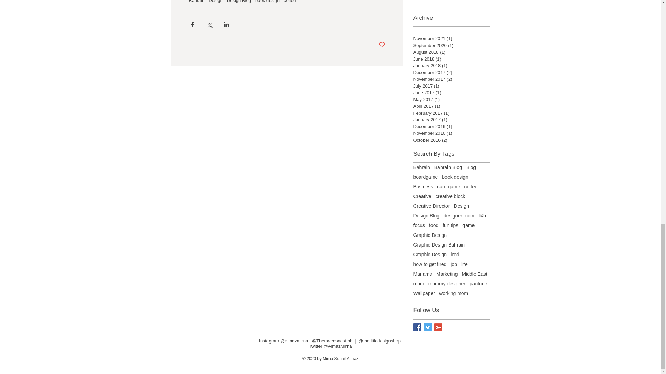  I want to click on Design, so click(215, 1).